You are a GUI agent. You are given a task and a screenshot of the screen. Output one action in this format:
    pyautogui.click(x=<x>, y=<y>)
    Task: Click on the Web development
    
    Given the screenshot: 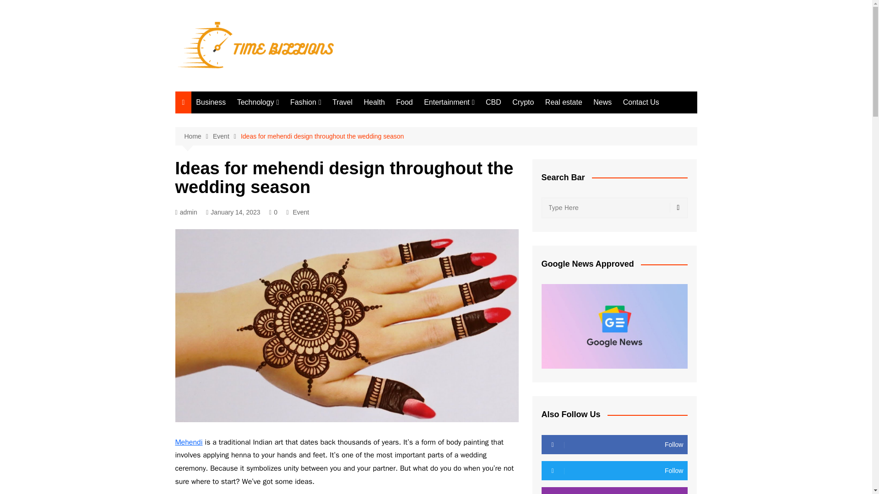 What is the action you would take?
    pyautogui.click(x=283, y=136)
    